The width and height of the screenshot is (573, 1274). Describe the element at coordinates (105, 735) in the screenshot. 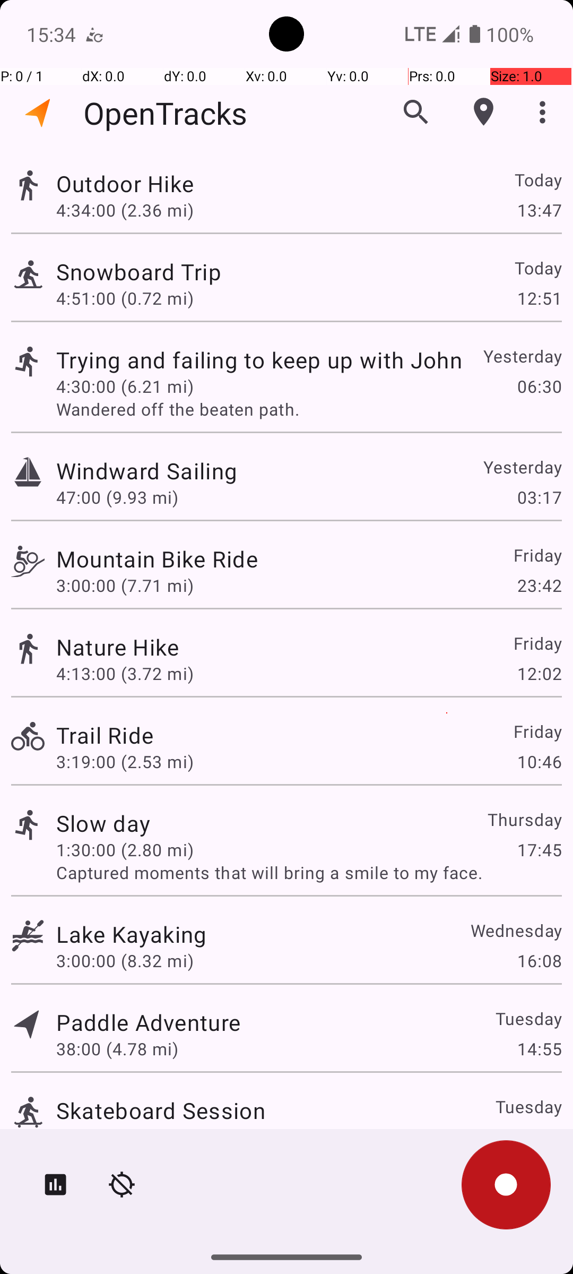

I see `Trail Ride` at that location.